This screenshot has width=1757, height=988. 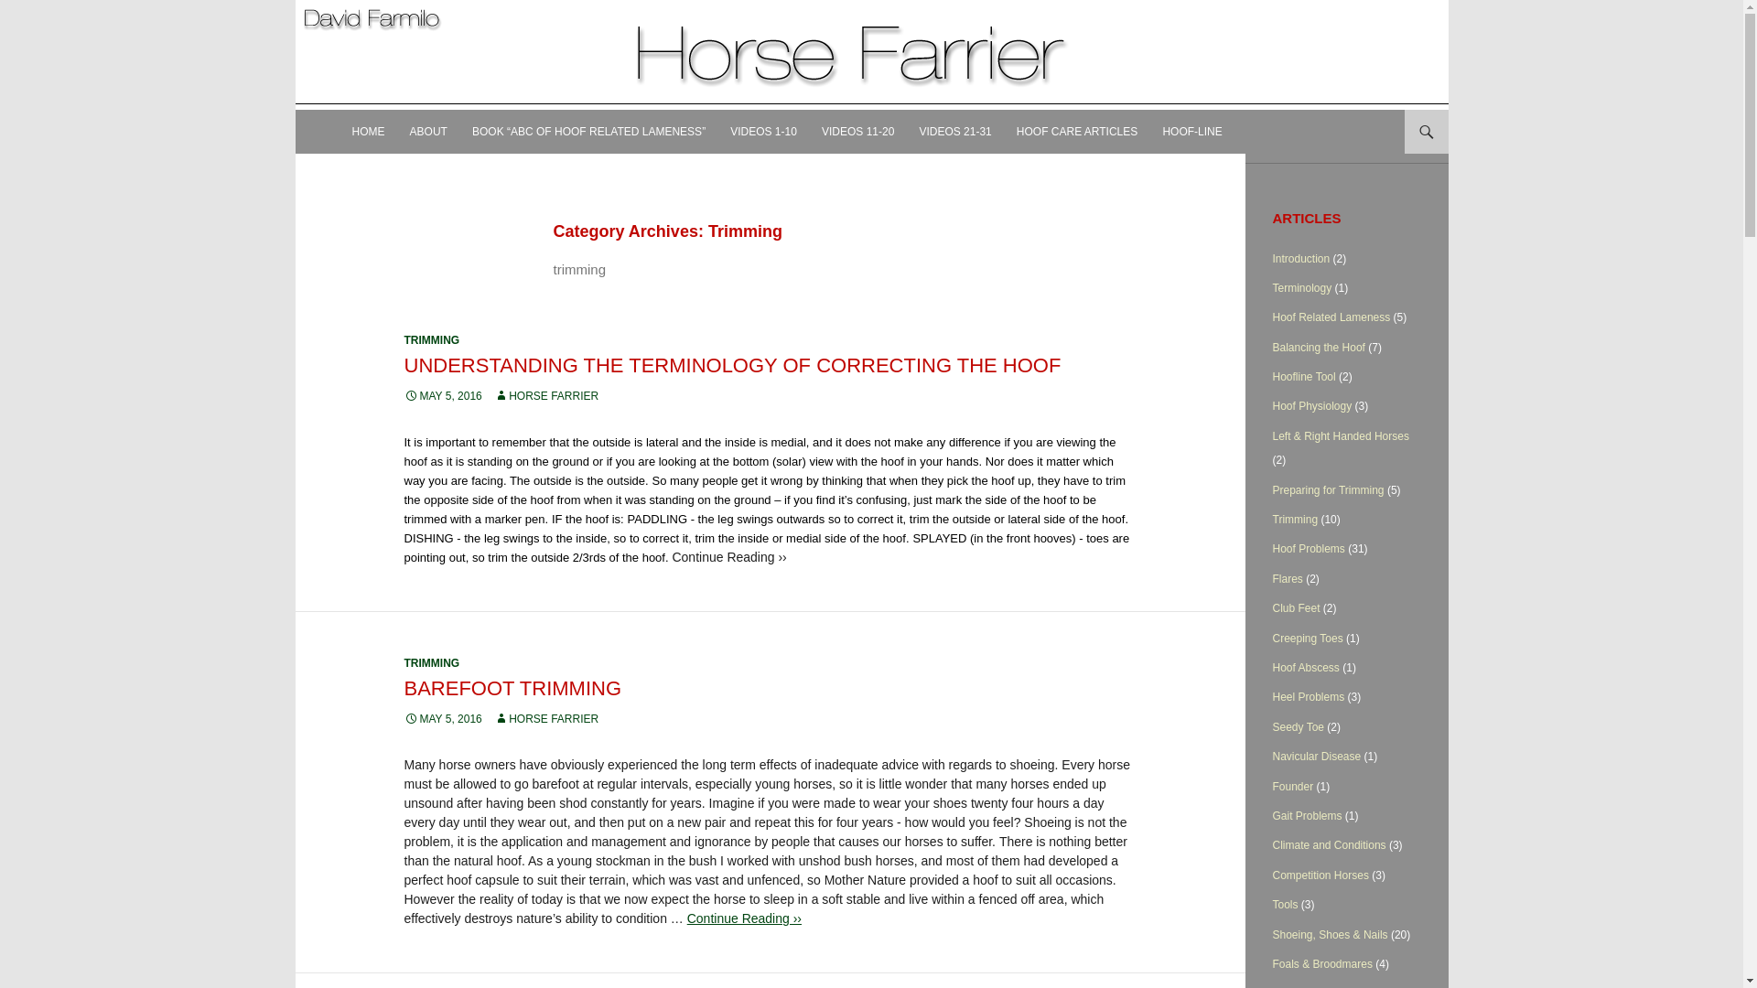 I want to click on Navicular Disease, so click(x=1316, y=757).